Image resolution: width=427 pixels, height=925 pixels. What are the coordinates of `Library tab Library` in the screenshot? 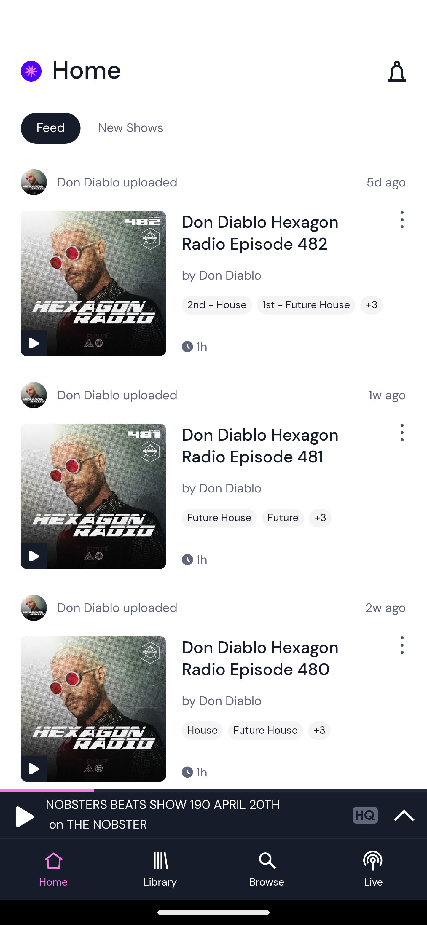 It's located at (160, 869).